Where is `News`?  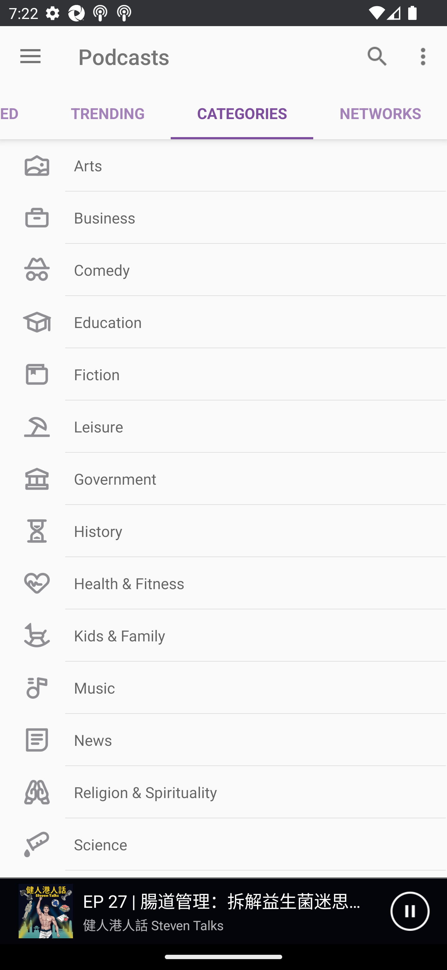 News is located at coordinates (223, 740).